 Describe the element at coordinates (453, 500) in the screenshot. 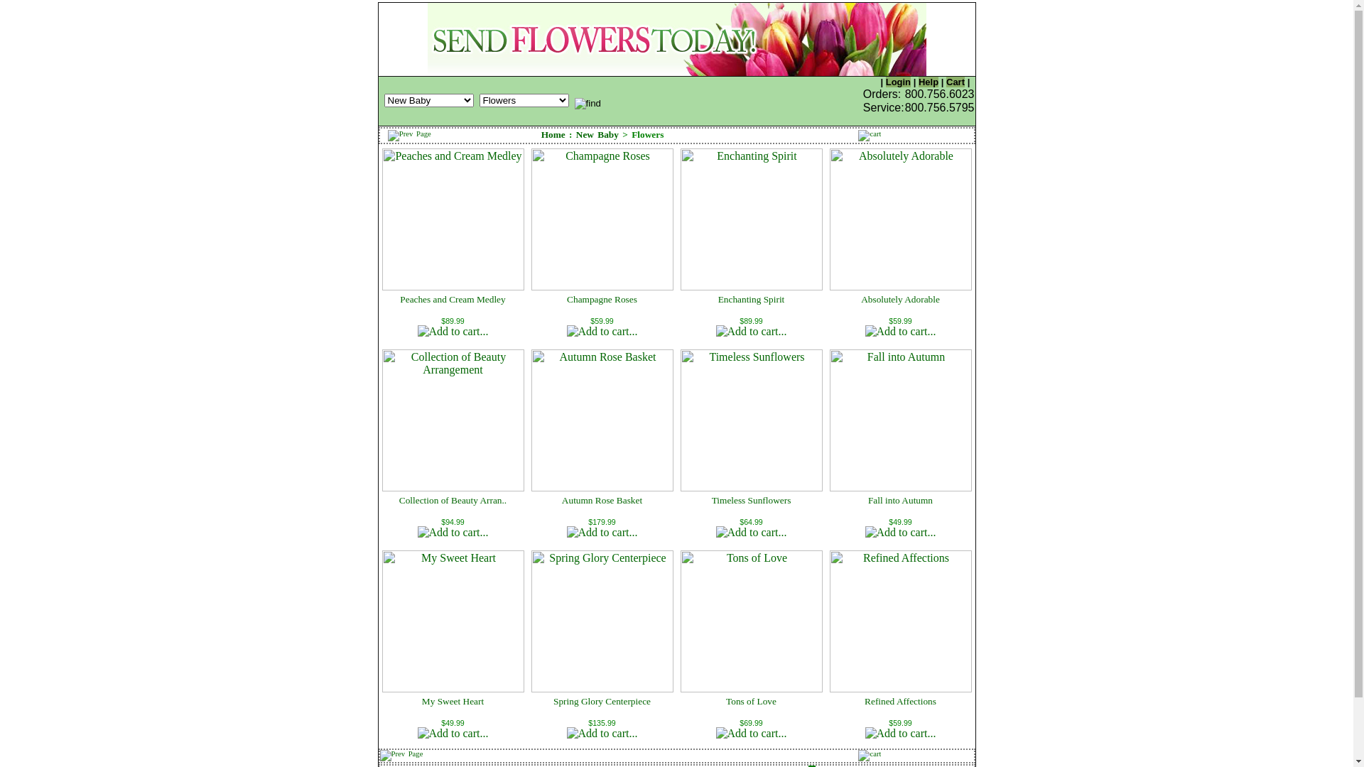

I see `Collection of Beauty Arran..` at that location.